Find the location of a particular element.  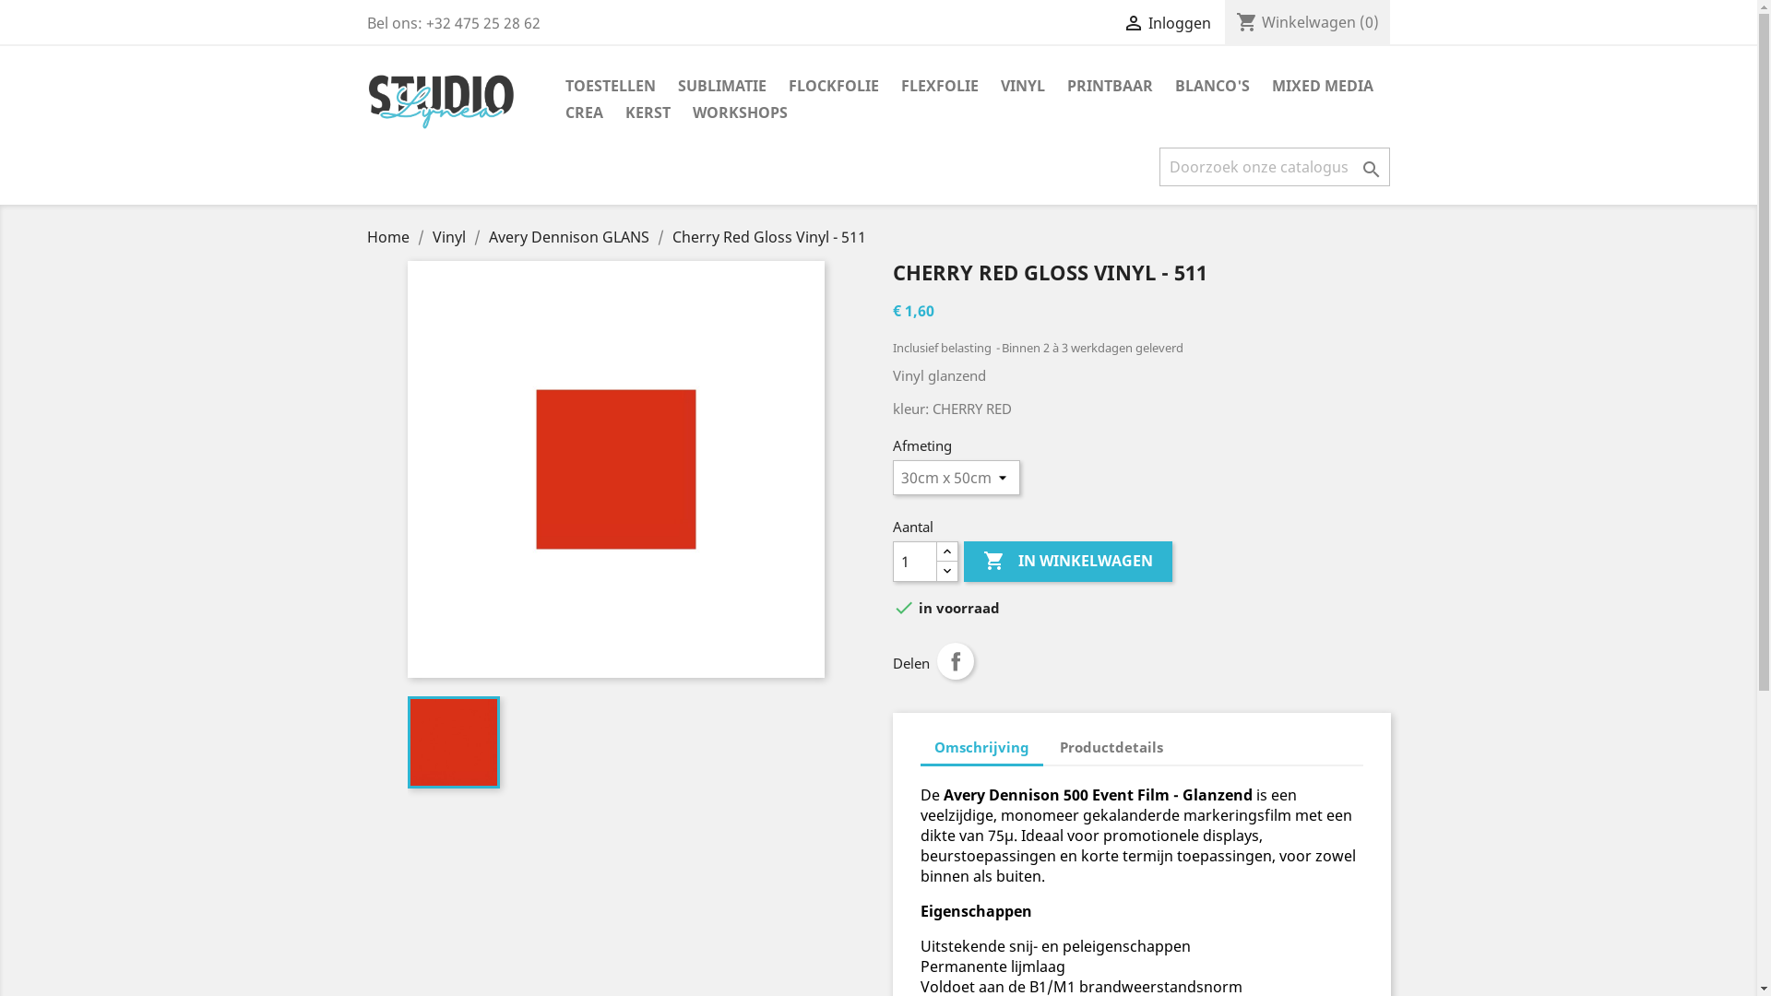

WORKSHOPS is located at coordinates (740, 114).